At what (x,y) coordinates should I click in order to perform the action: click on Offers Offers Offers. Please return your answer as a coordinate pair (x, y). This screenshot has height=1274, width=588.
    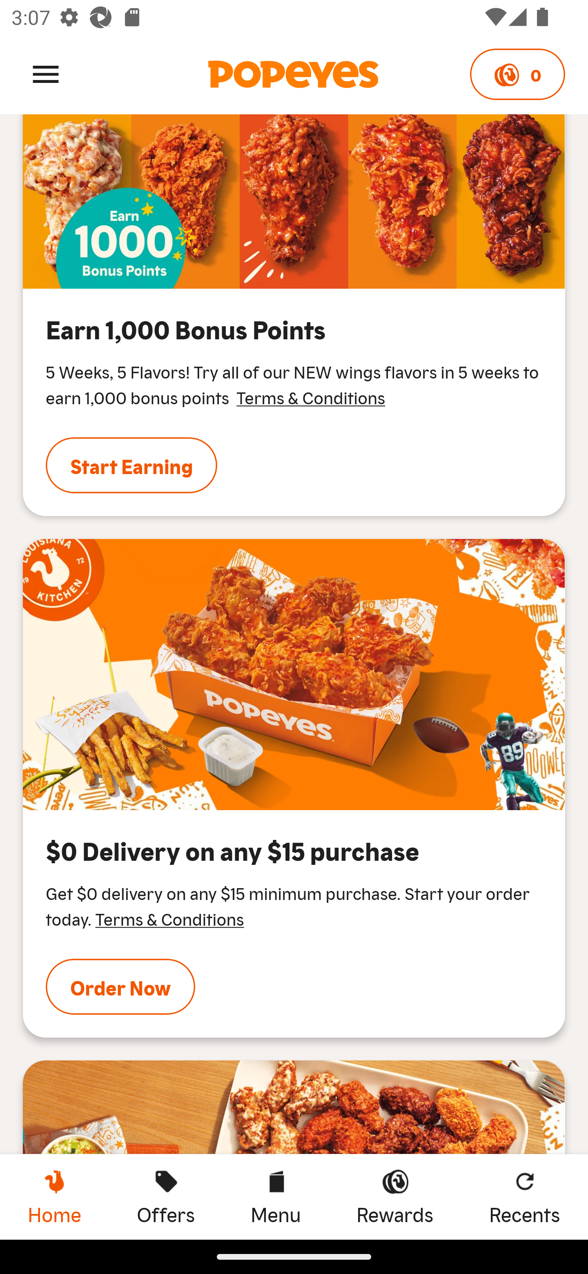
    Looking at the image, I should click on (166, 1196).